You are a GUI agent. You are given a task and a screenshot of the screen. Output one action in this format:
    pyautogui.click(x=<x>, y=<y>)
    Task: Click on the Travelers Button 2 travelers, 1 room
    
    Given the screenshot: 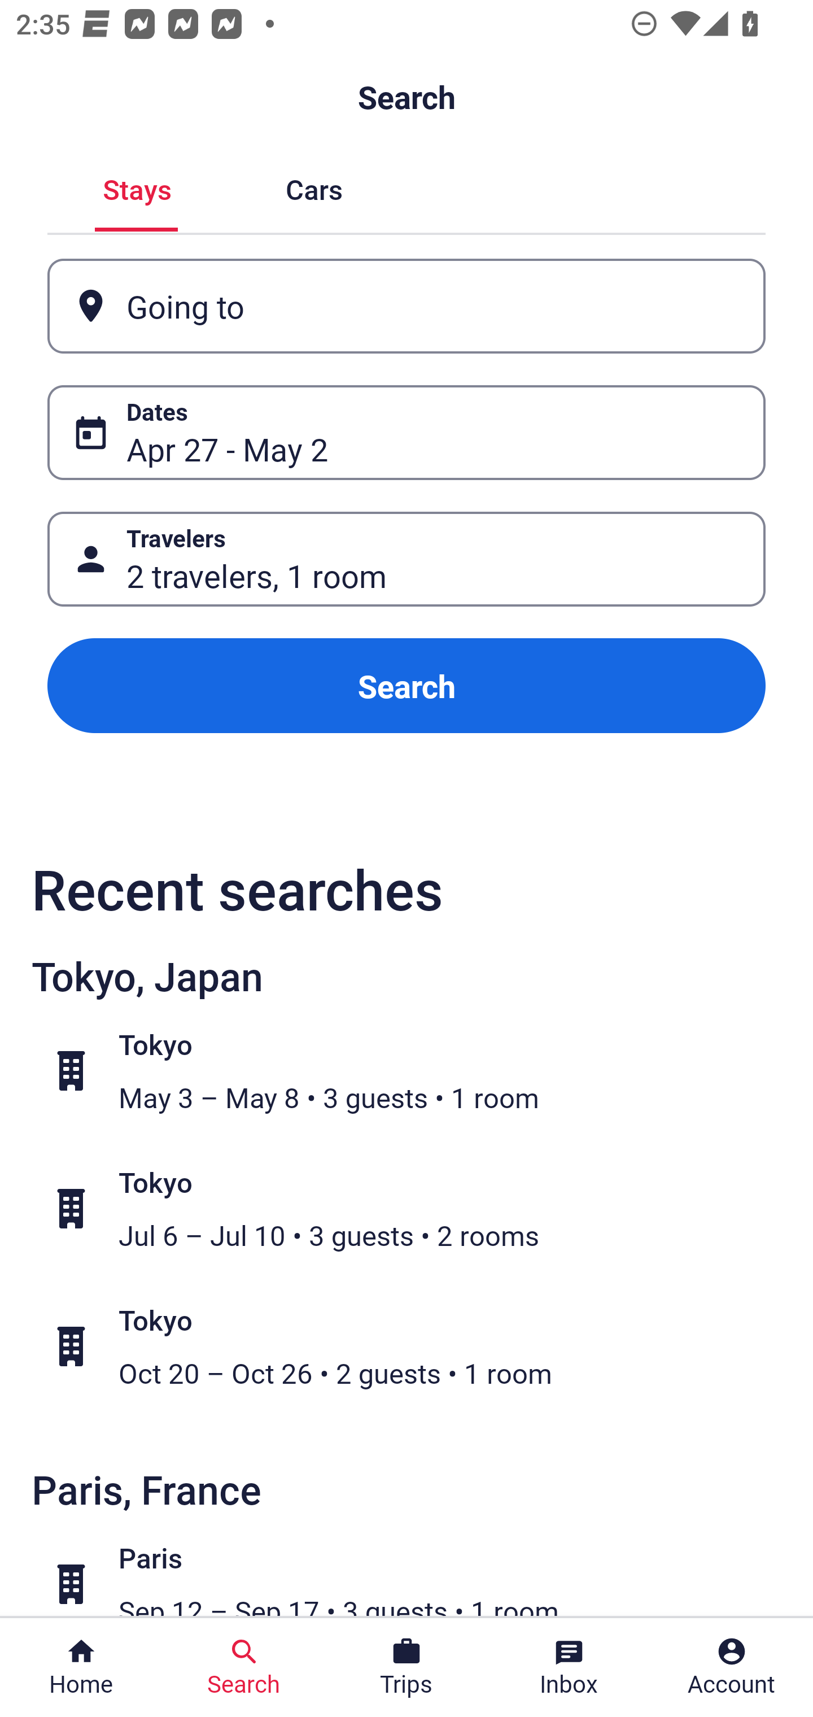 What is the action you would take?
    pyautogui.click(x=406, y=559)
    